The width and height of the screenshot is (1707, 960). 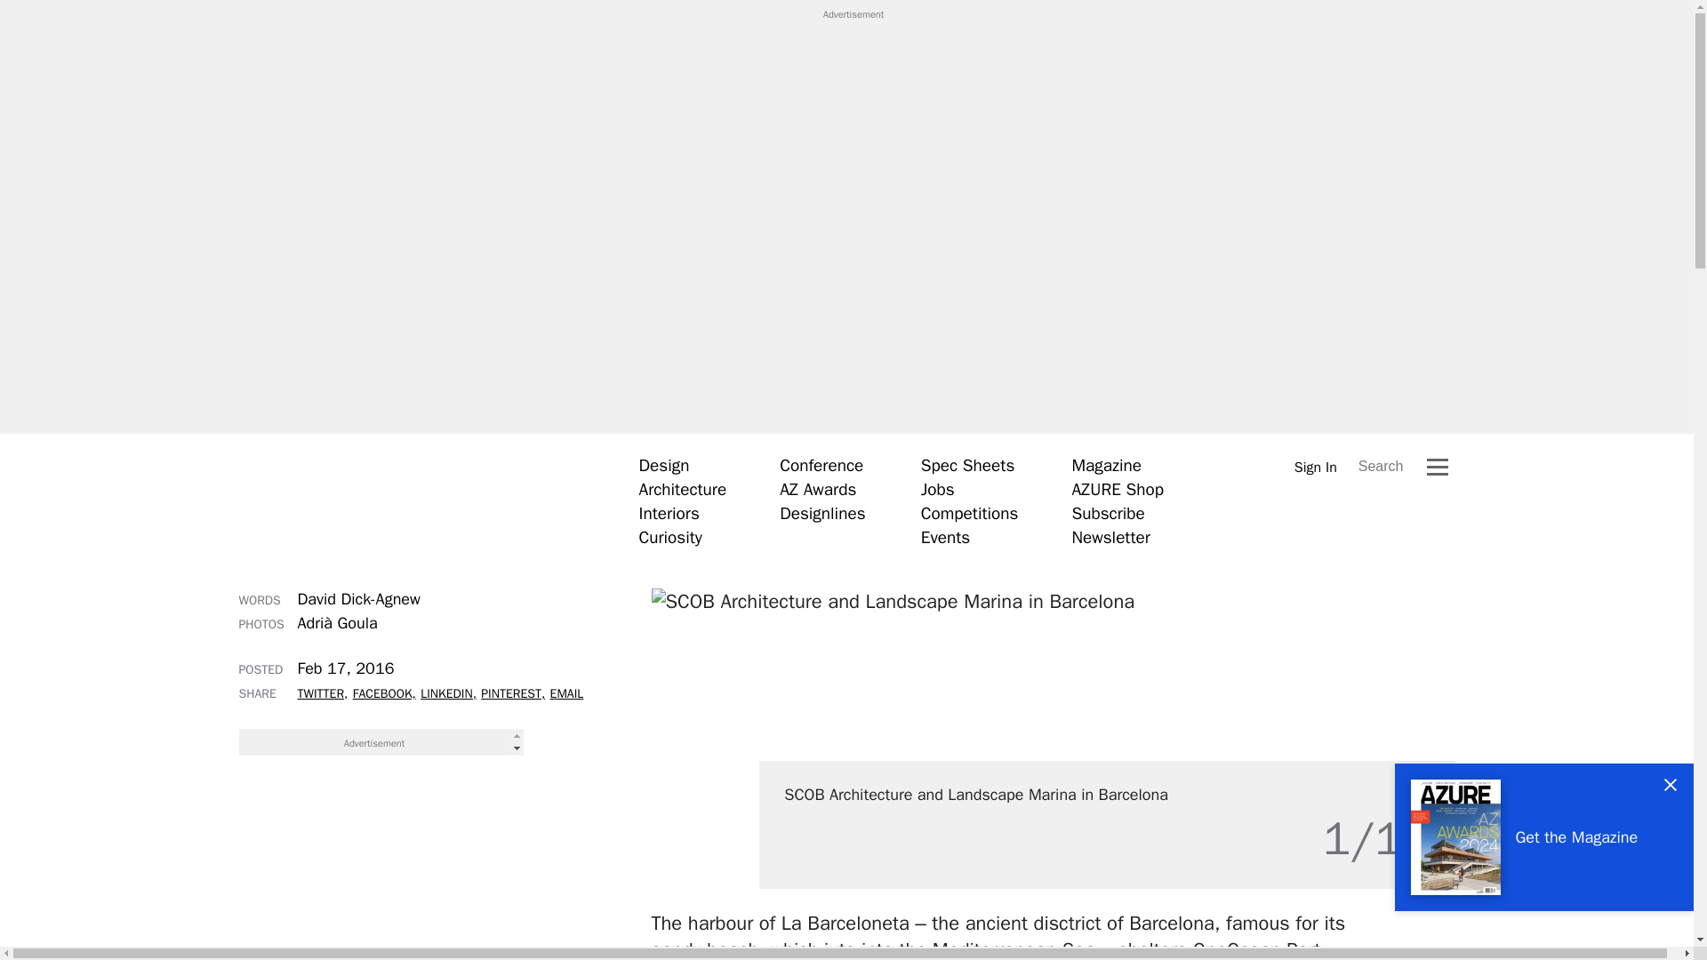 I want to click on Events, so click(x=945, y=537).